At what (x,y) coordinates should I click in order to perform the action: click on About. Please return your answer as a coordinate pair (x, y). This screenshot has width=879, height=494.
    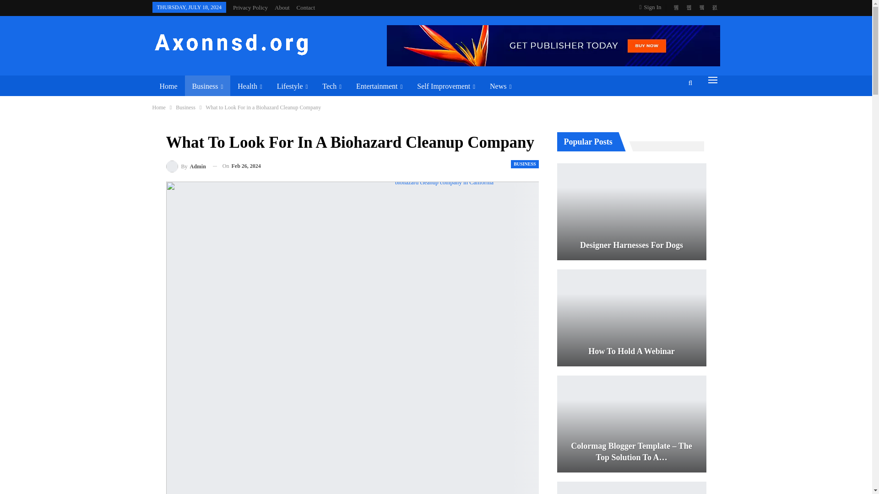
    Looking at the image, I should click on (282, 7).